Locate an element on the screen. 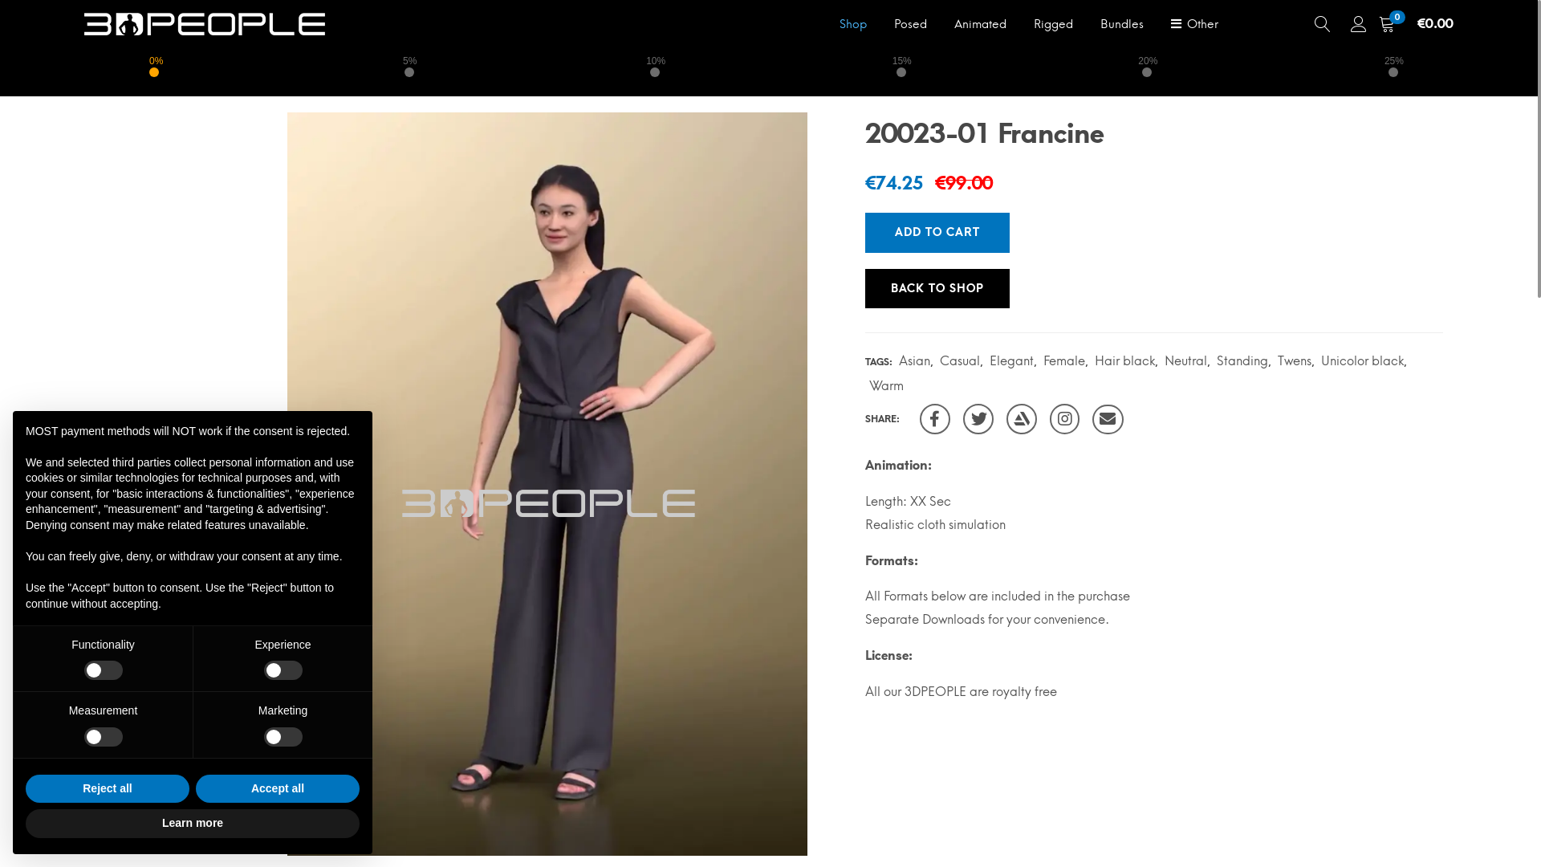 Image resolution: width=1541 pixels, height=867 pixels. Unicolor black is located at coordinates (1363, 361).